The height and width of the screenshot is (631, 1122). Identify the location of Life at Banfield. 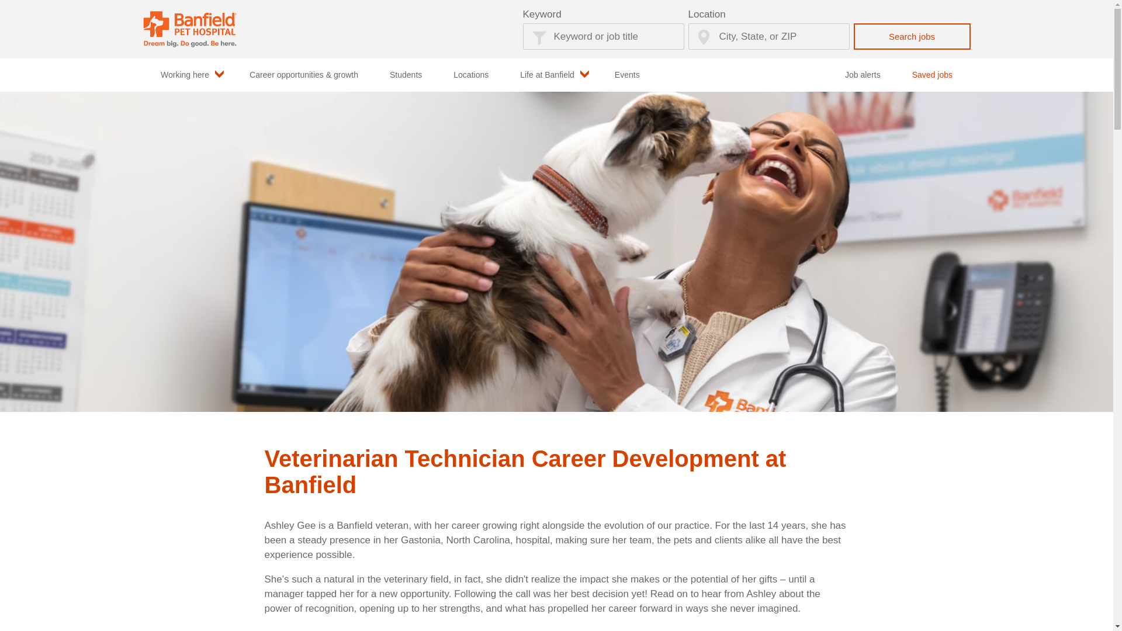
(552, 75).